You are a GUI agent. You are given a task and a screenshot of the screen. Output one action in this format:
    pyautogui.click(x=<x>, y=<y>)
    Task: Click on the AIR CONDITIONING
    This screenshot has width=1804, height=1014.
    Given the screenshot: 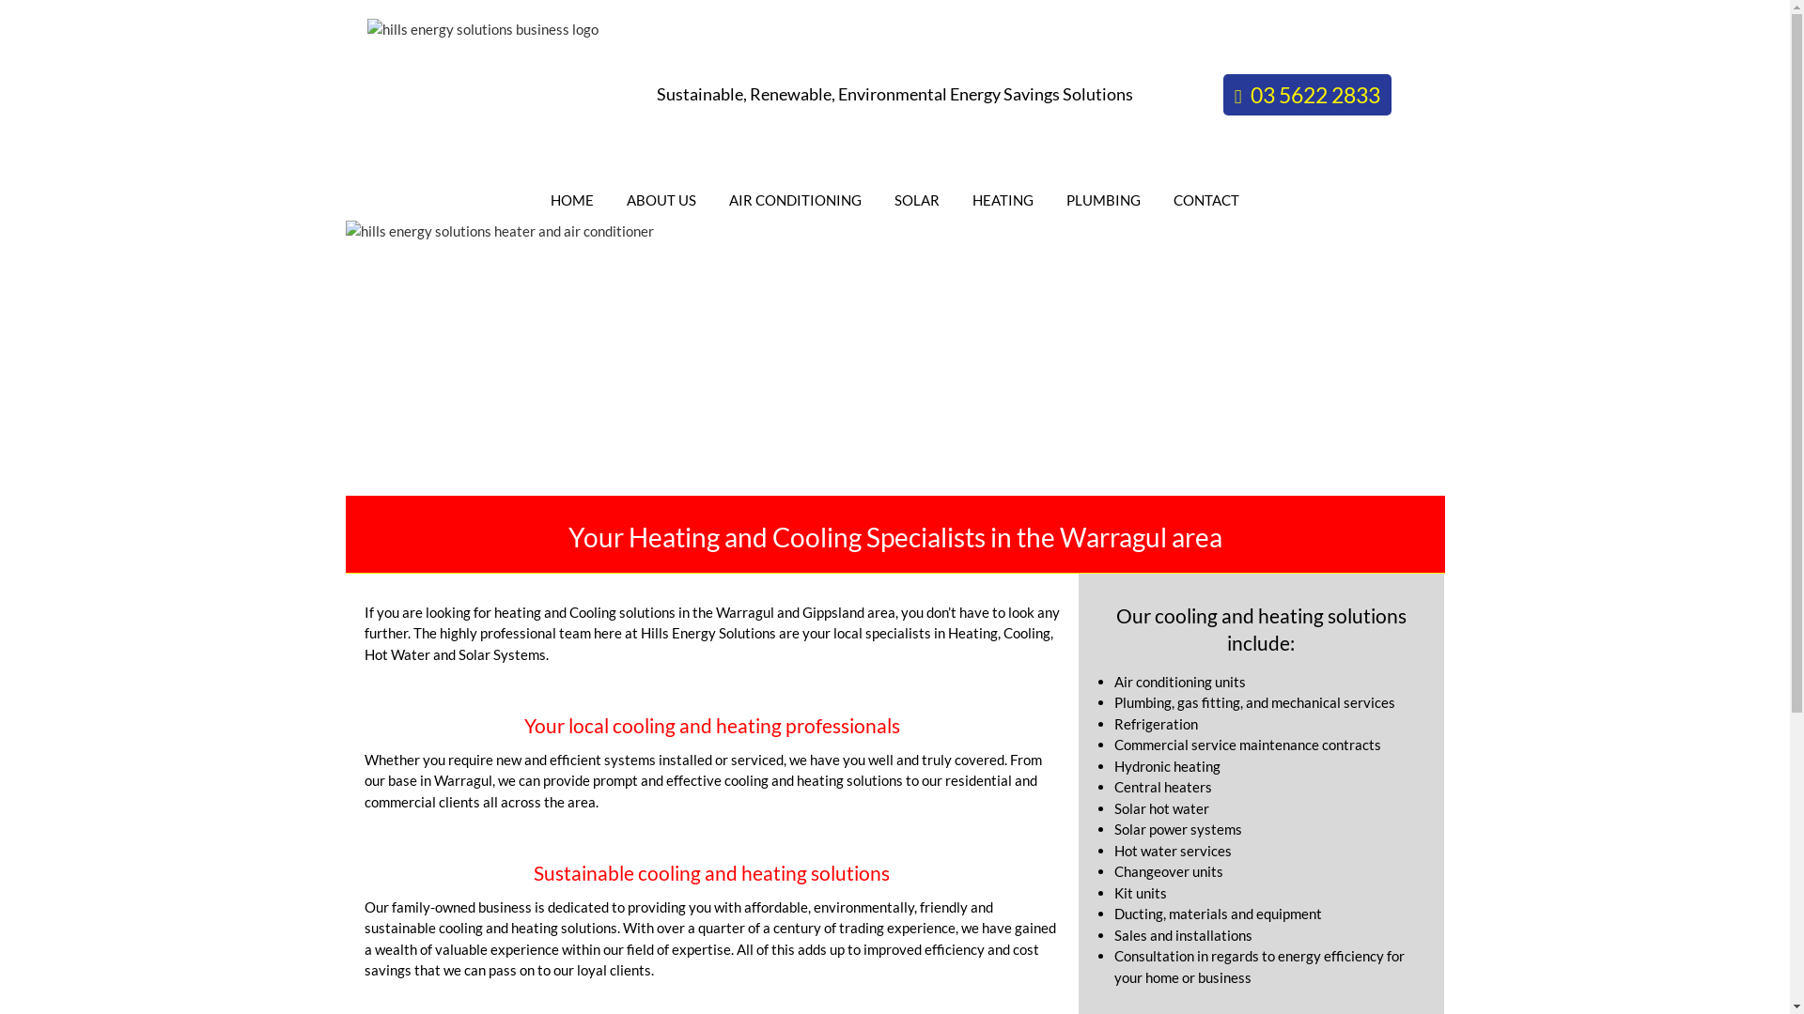 What is the action you would take?
    pyautogui.click(x=795, y=200)
    